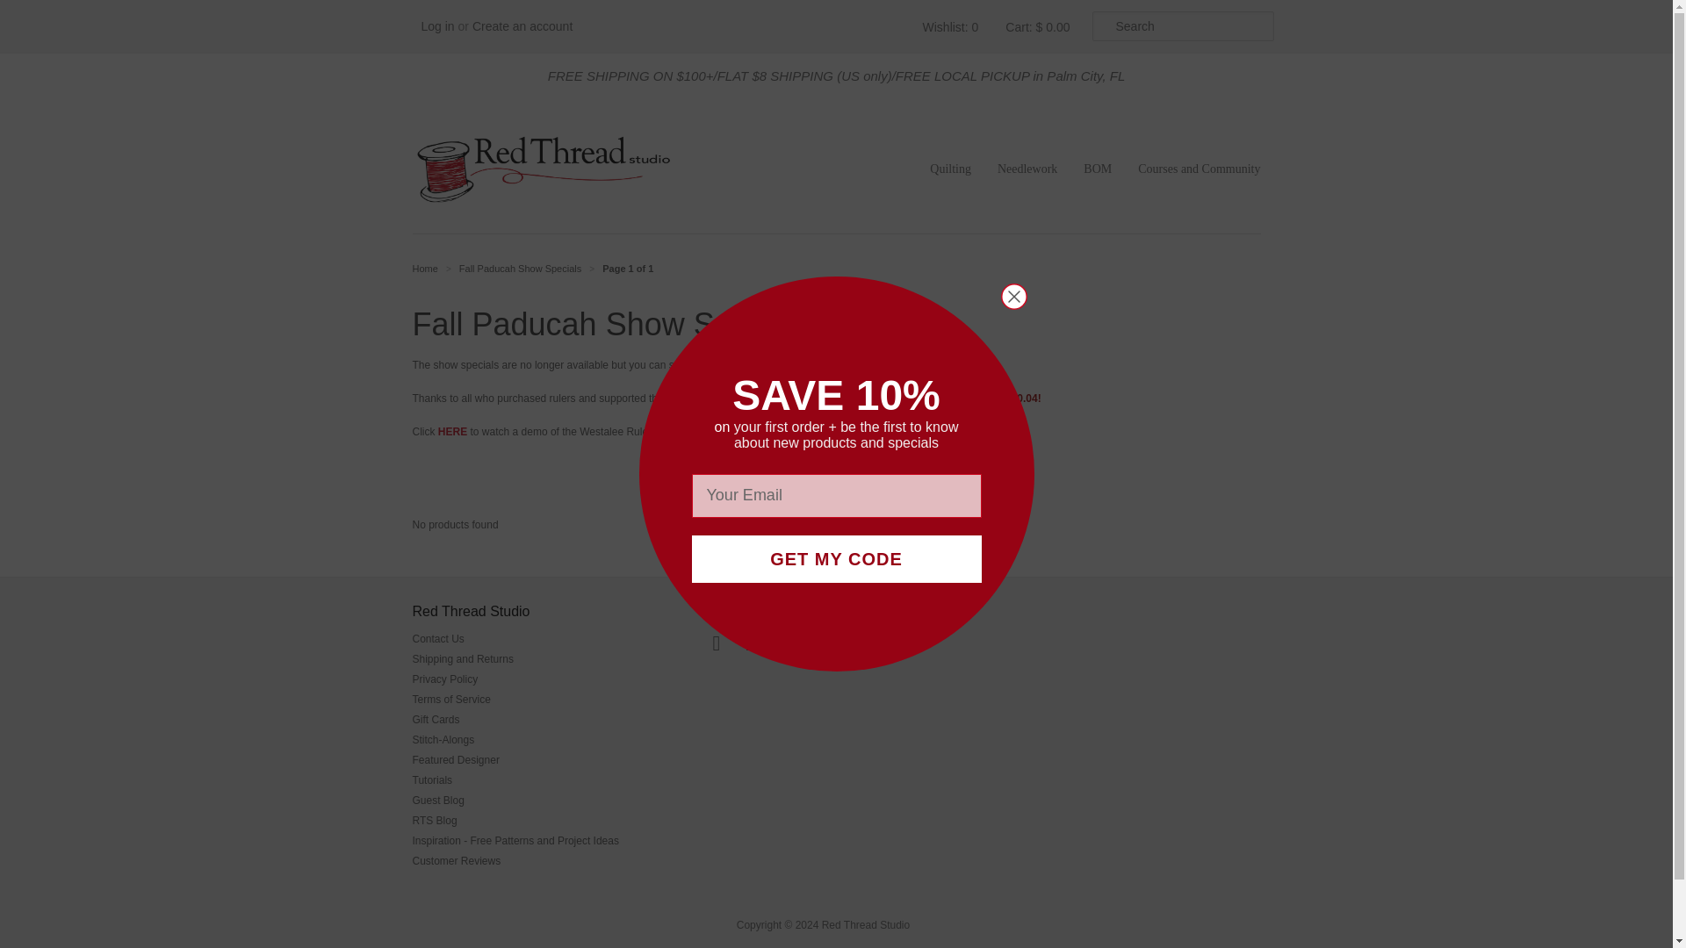 This screenshot has width=1686, height=948. Describe the element at coordinates (522, 25) in the screenshot. I see `Create an account` at that location.